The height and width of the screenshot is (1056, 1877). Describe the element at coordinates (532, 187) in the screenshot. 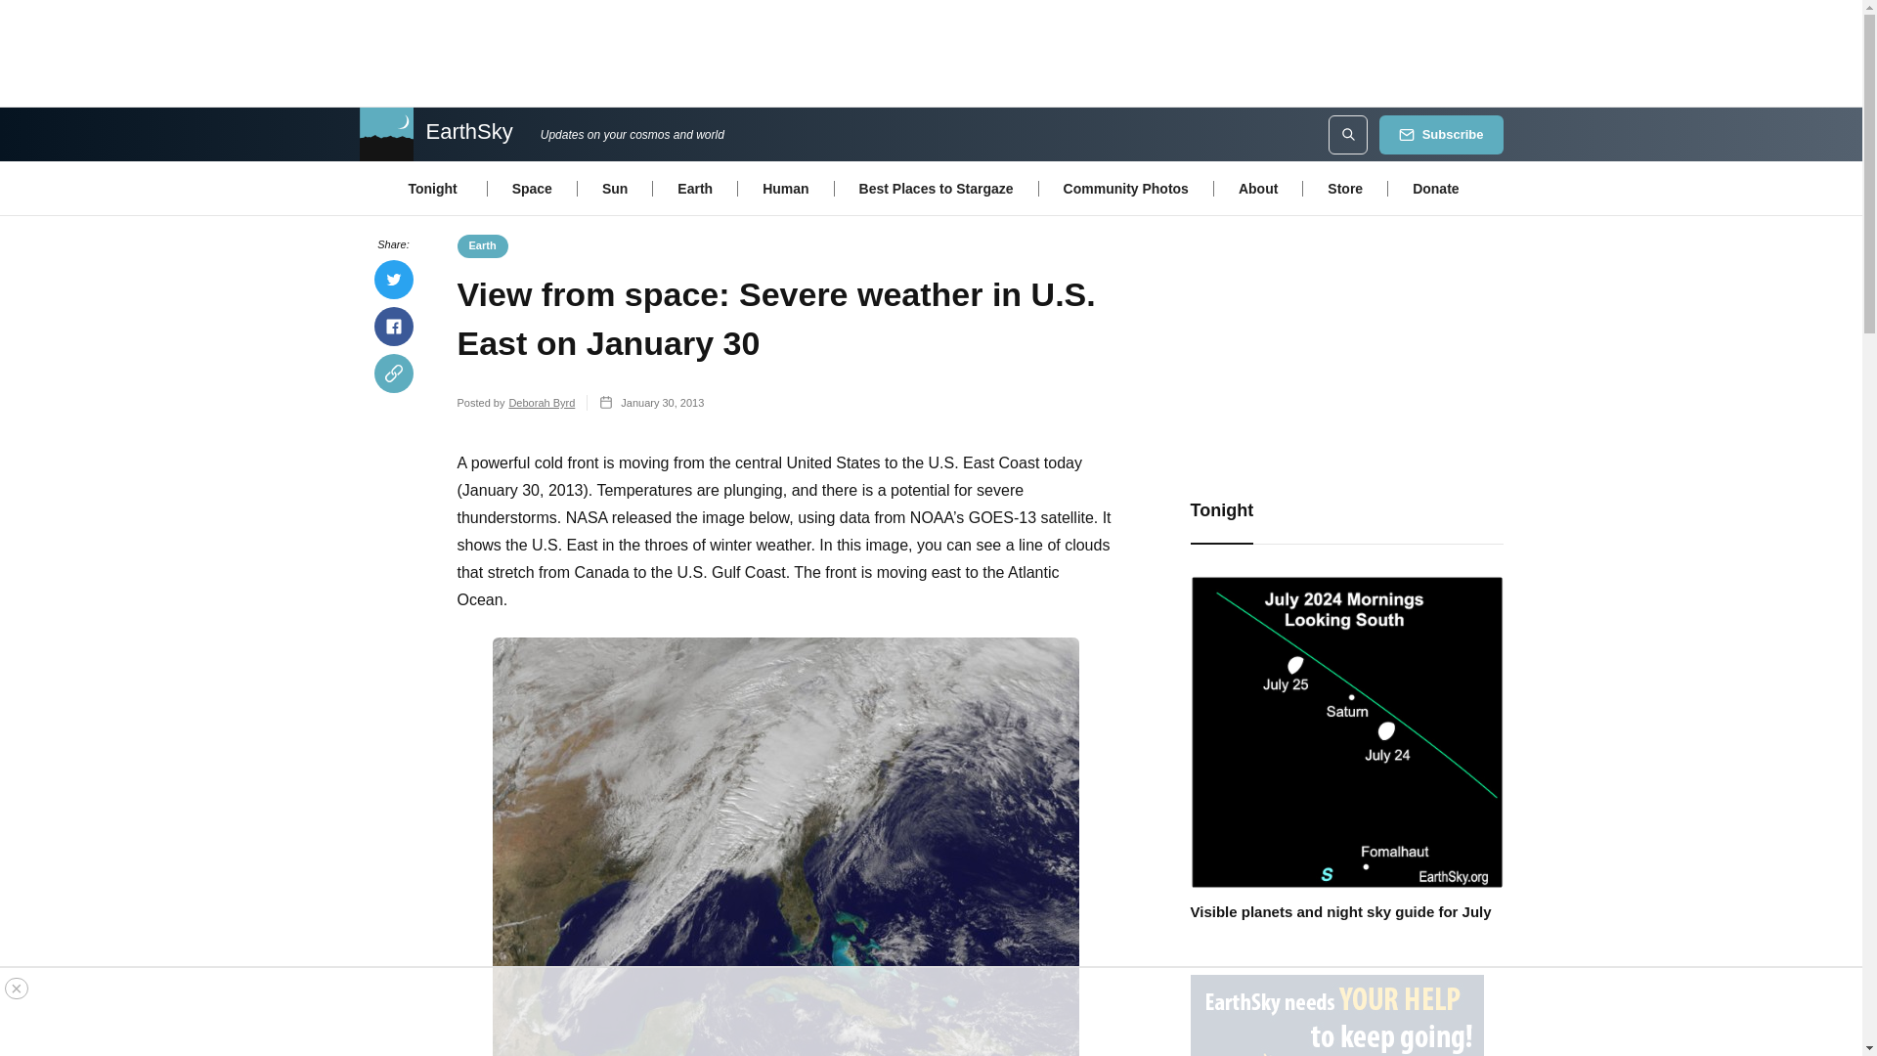

I see `Space` at that location.